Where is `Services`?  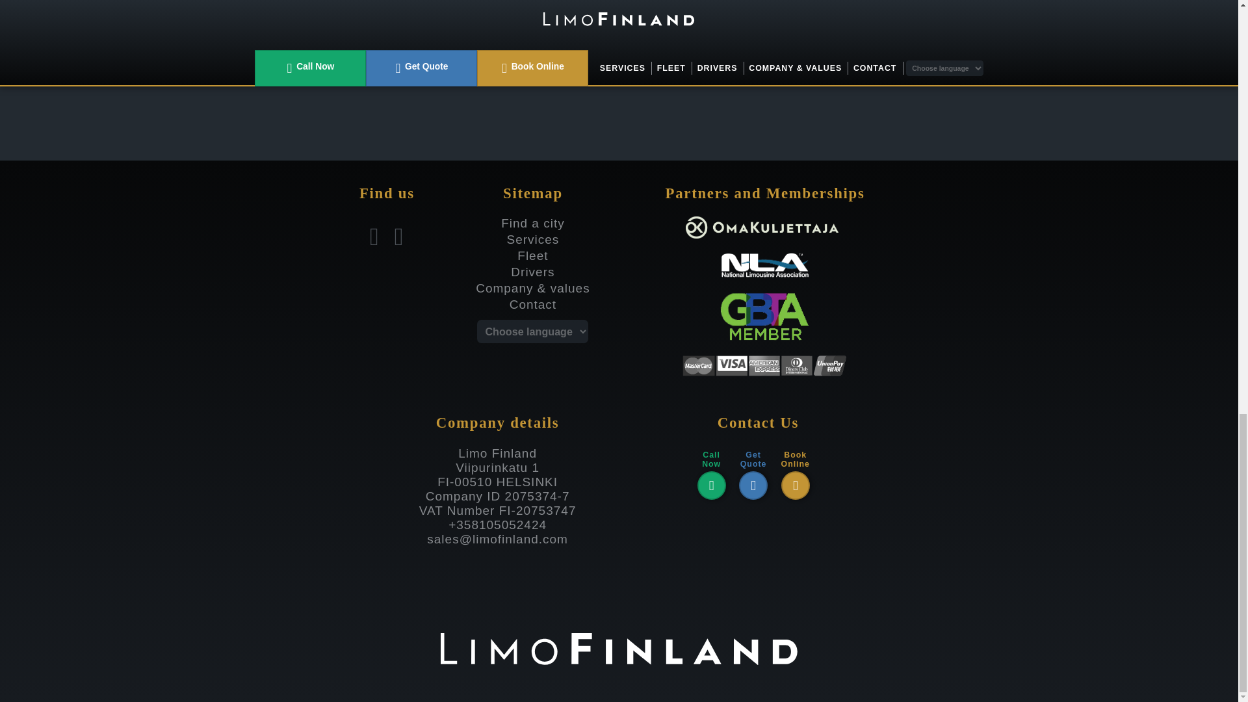
Services is located at coordinates (533, 239).